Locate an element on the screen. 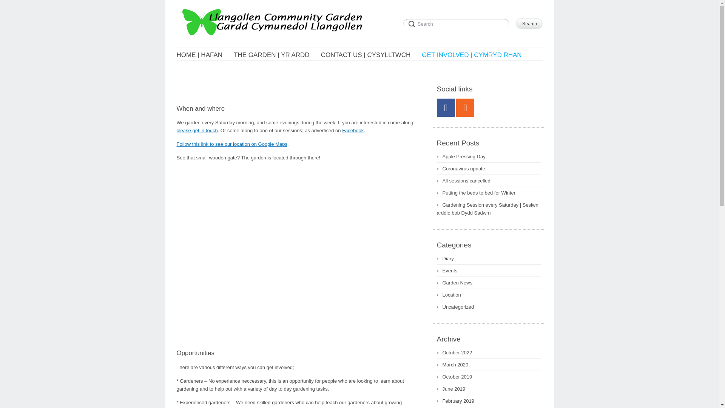  March 2020 is located at coordinates (452, 365).